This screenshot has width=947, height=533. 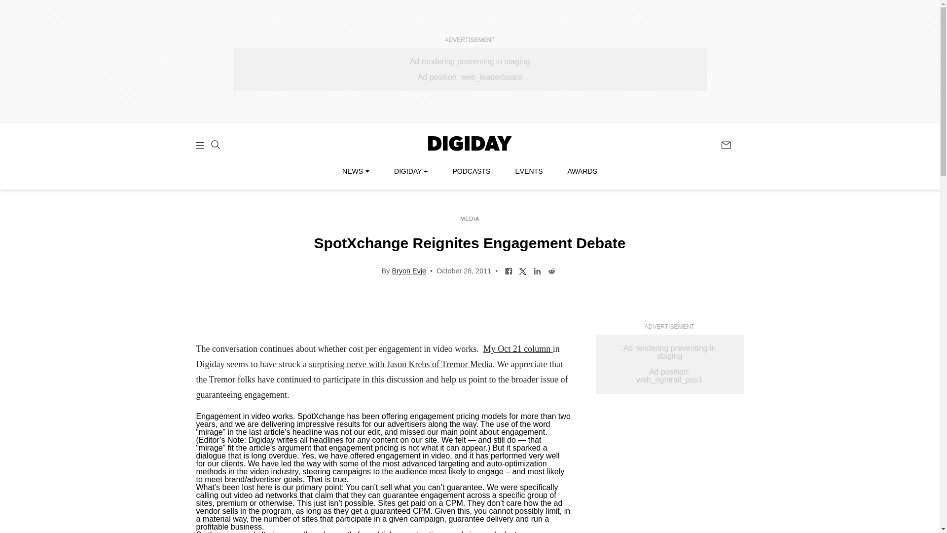 What do you see at coordinates (551, 270) in the screenshot?
I see `Share on Reddit` at bounding box center [551, 270].